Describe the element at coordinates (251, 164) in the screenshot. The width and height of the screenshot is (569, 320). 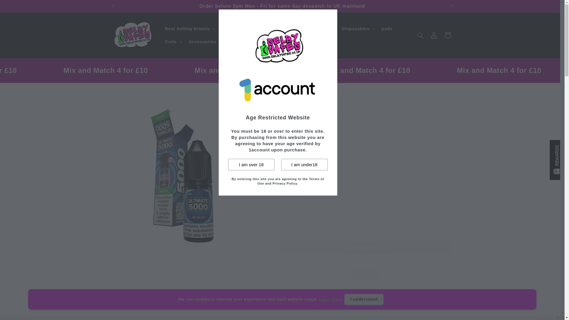
I see `I am over 18` at that location.